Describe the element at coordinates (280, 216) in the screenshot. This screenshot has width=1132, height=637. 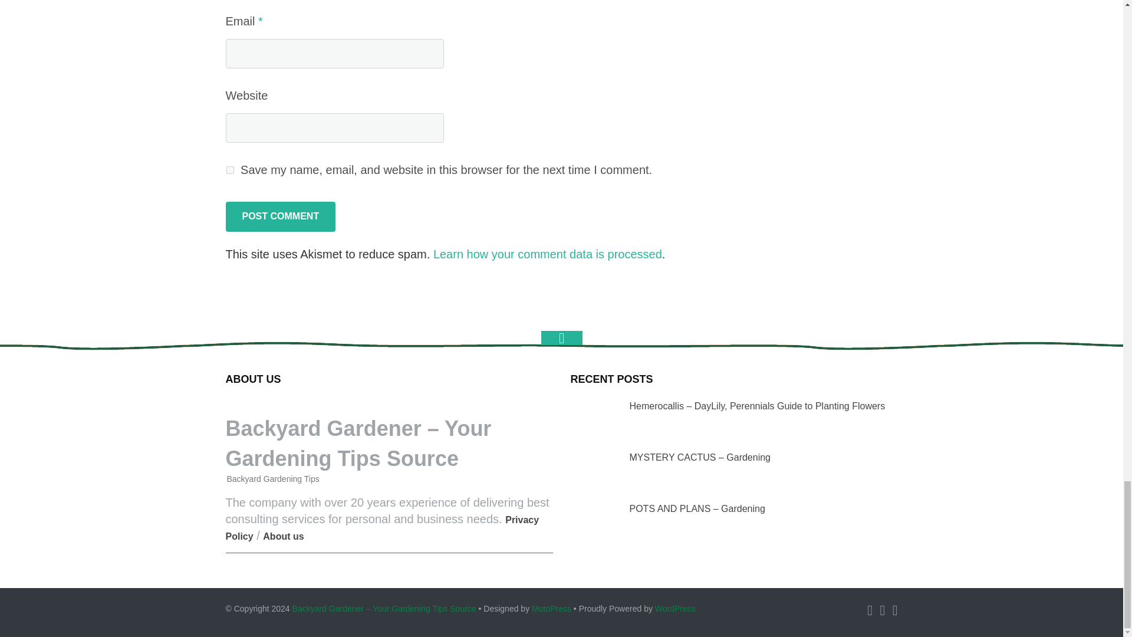
I see `Post Comment` at that location.